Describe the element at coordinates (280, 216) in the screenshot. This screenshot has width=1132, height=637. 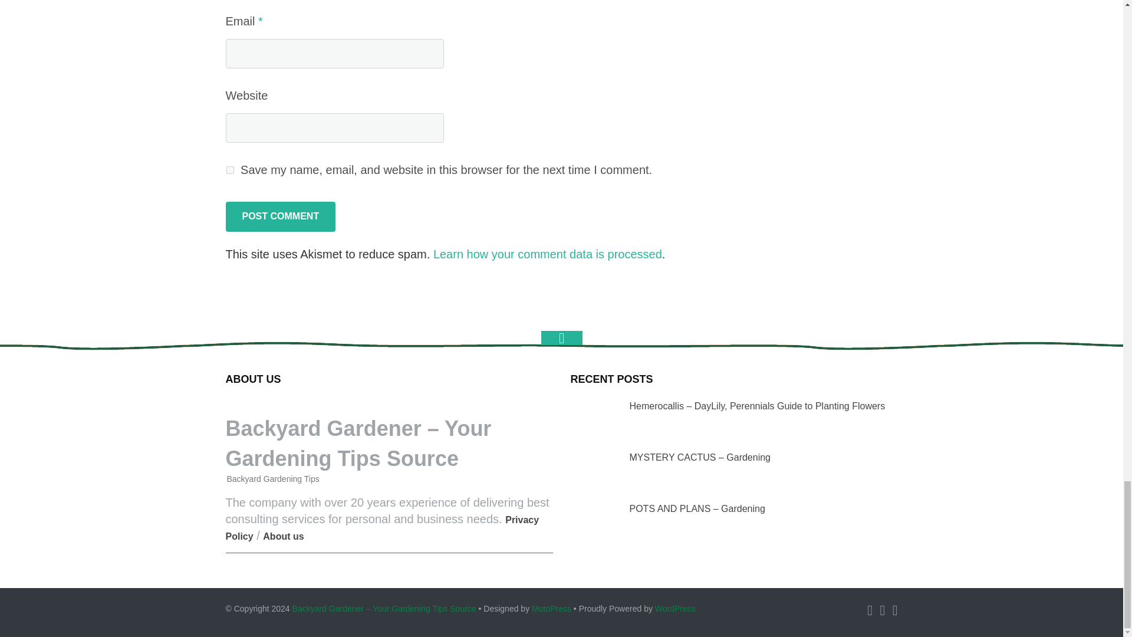
I see `Post Comment` at that location.